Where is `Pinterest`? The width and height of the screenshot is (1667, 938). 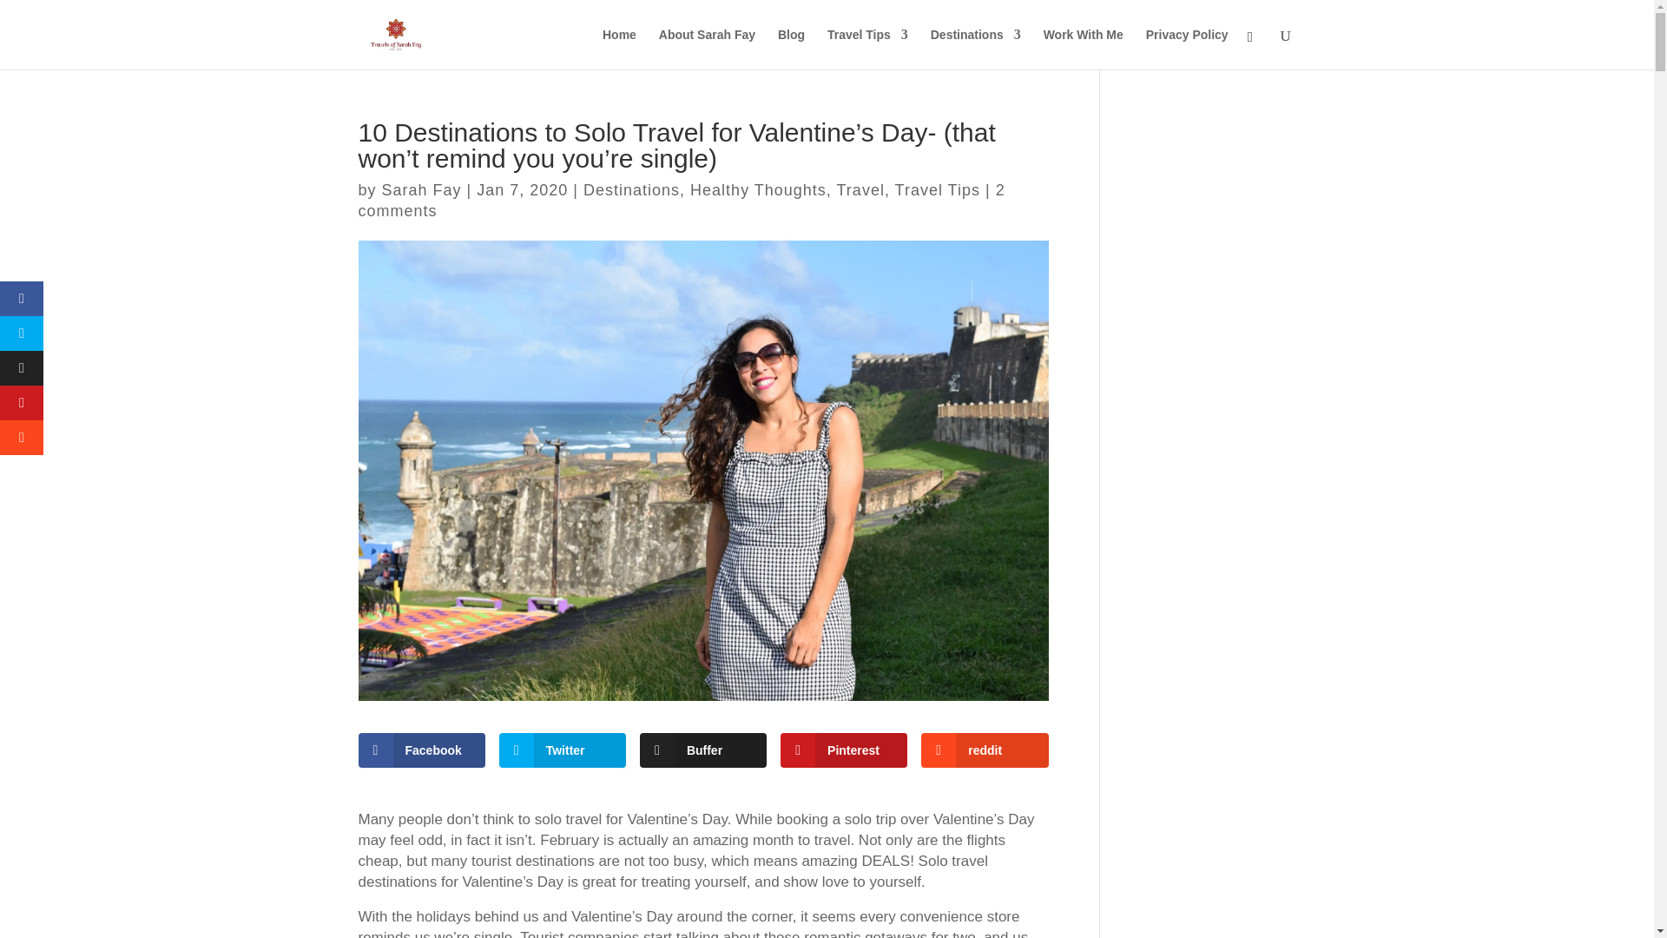 Pinterest is located at coordinates (843, 750).